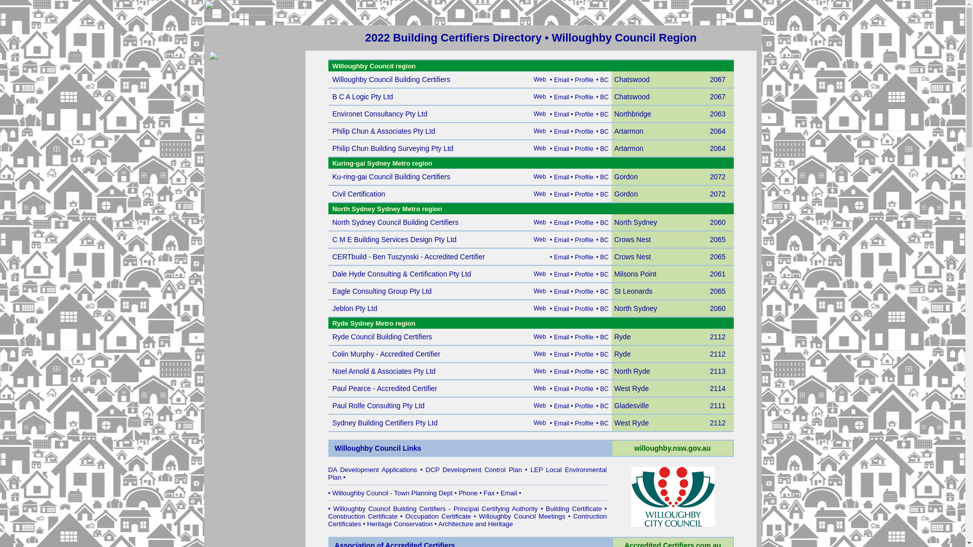 The image size is (973, 547). What do you see at coordinates (673, 449) in the screenshot?
I see `willoughby.nsw.gov.au` at bounding box center [673, 449].